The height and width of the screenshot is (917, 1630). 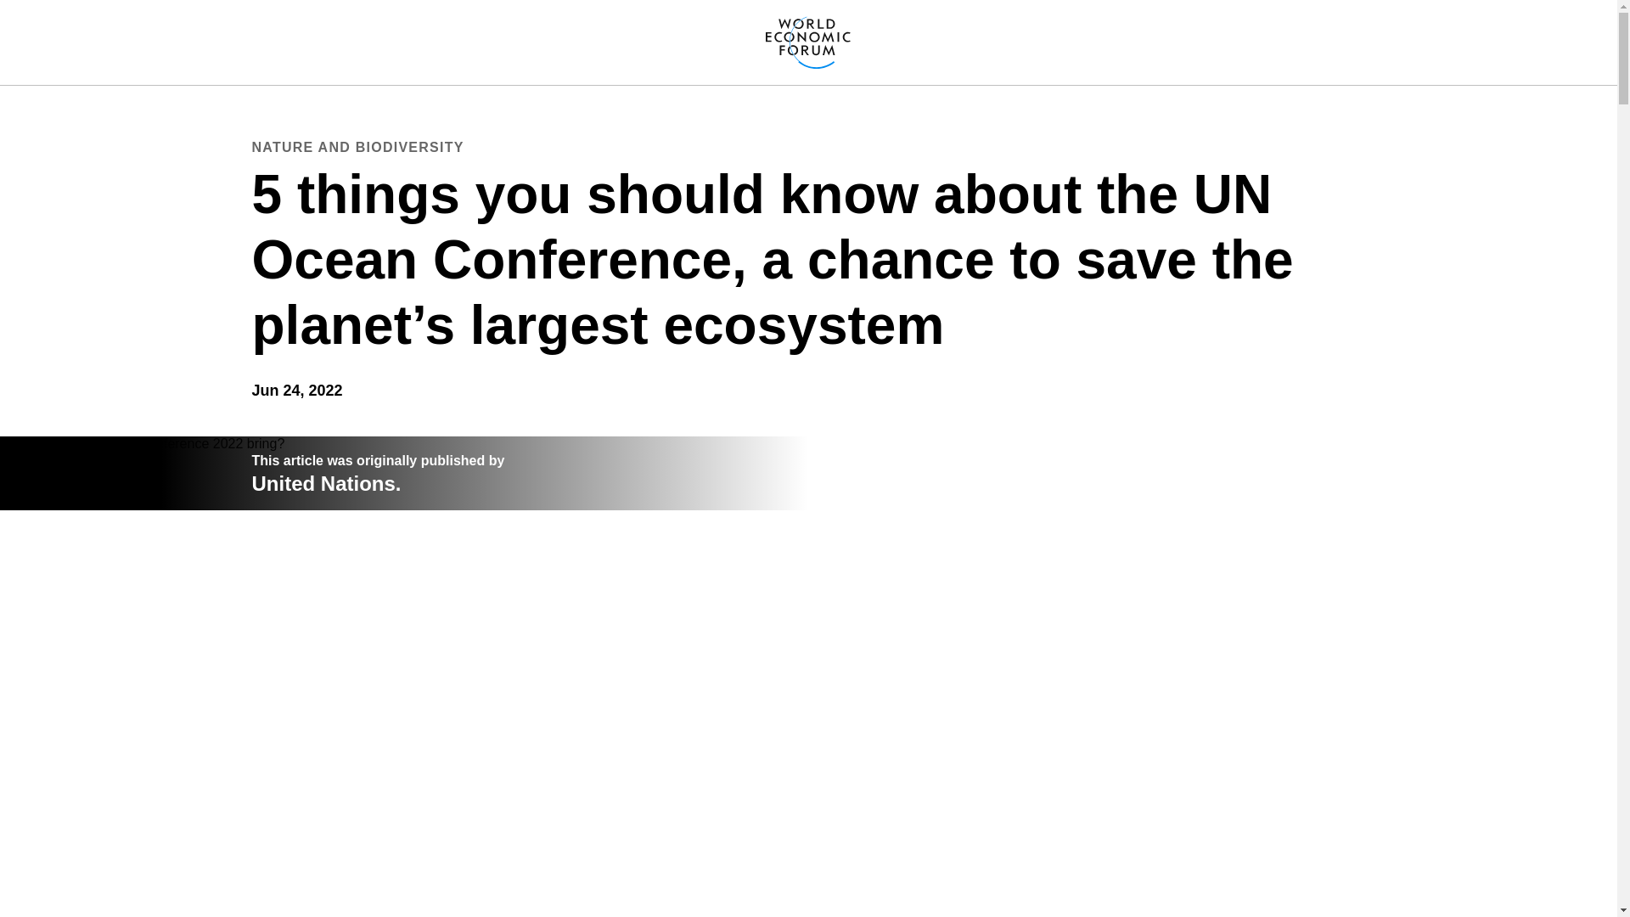 I want to click on United Nations, so click(x=323, y=484).